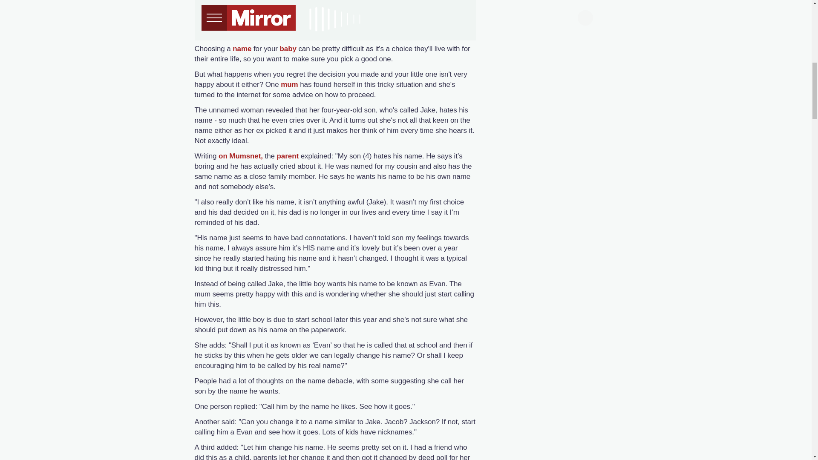 The width and height of the screenshot is (818, 460). Describe the element at coordinates (240, 156) in the screenshot. I see `on Mumsnet,` at that location.